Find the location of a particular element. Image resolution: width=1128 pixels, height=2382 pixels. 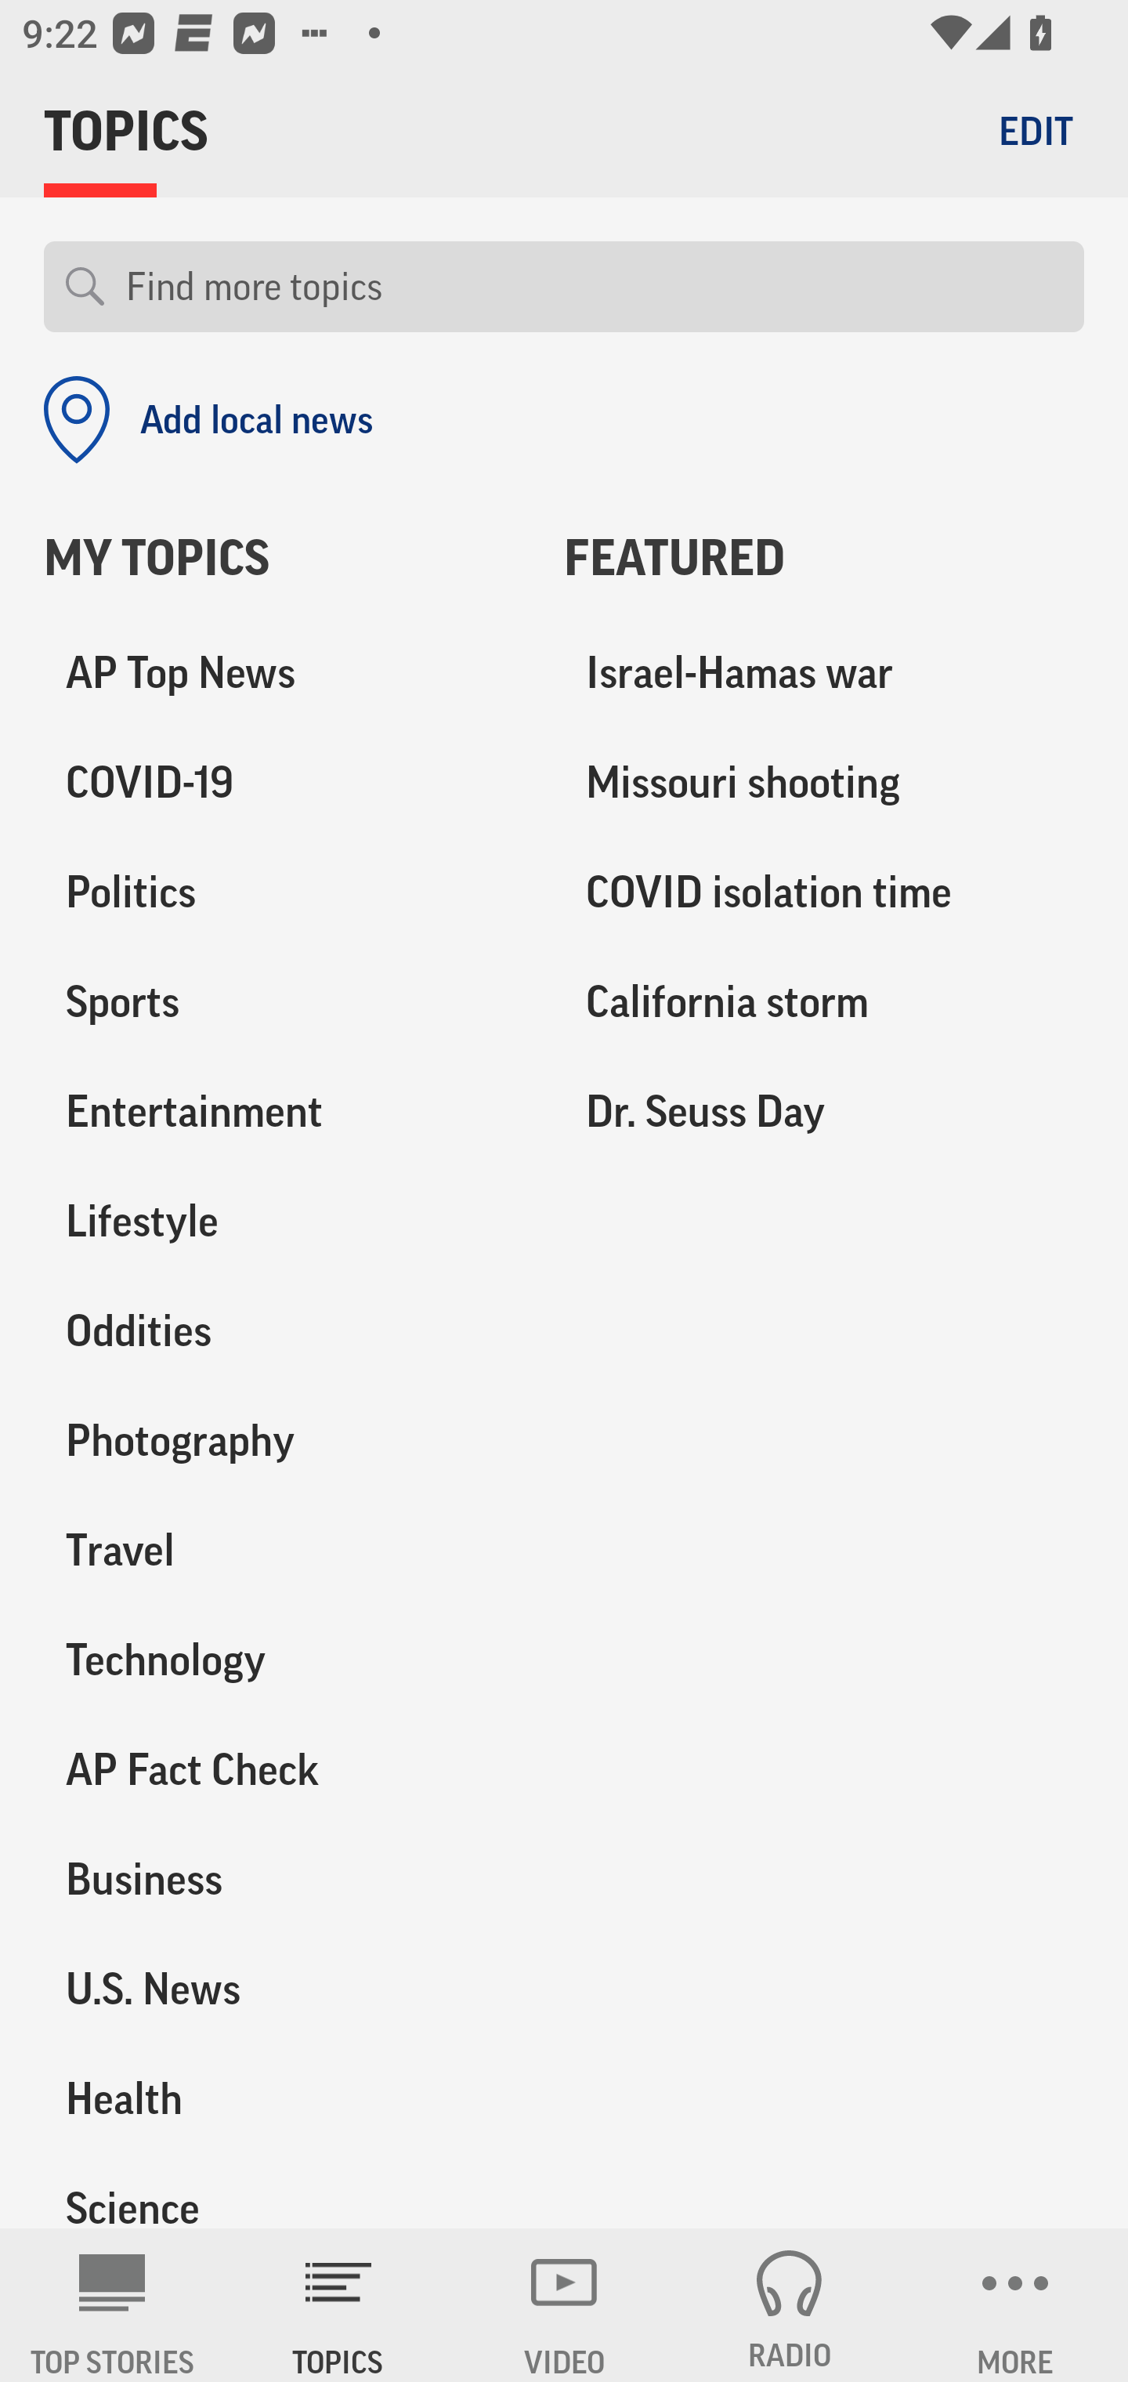

AP Top News is located at coordinates (282, 674).